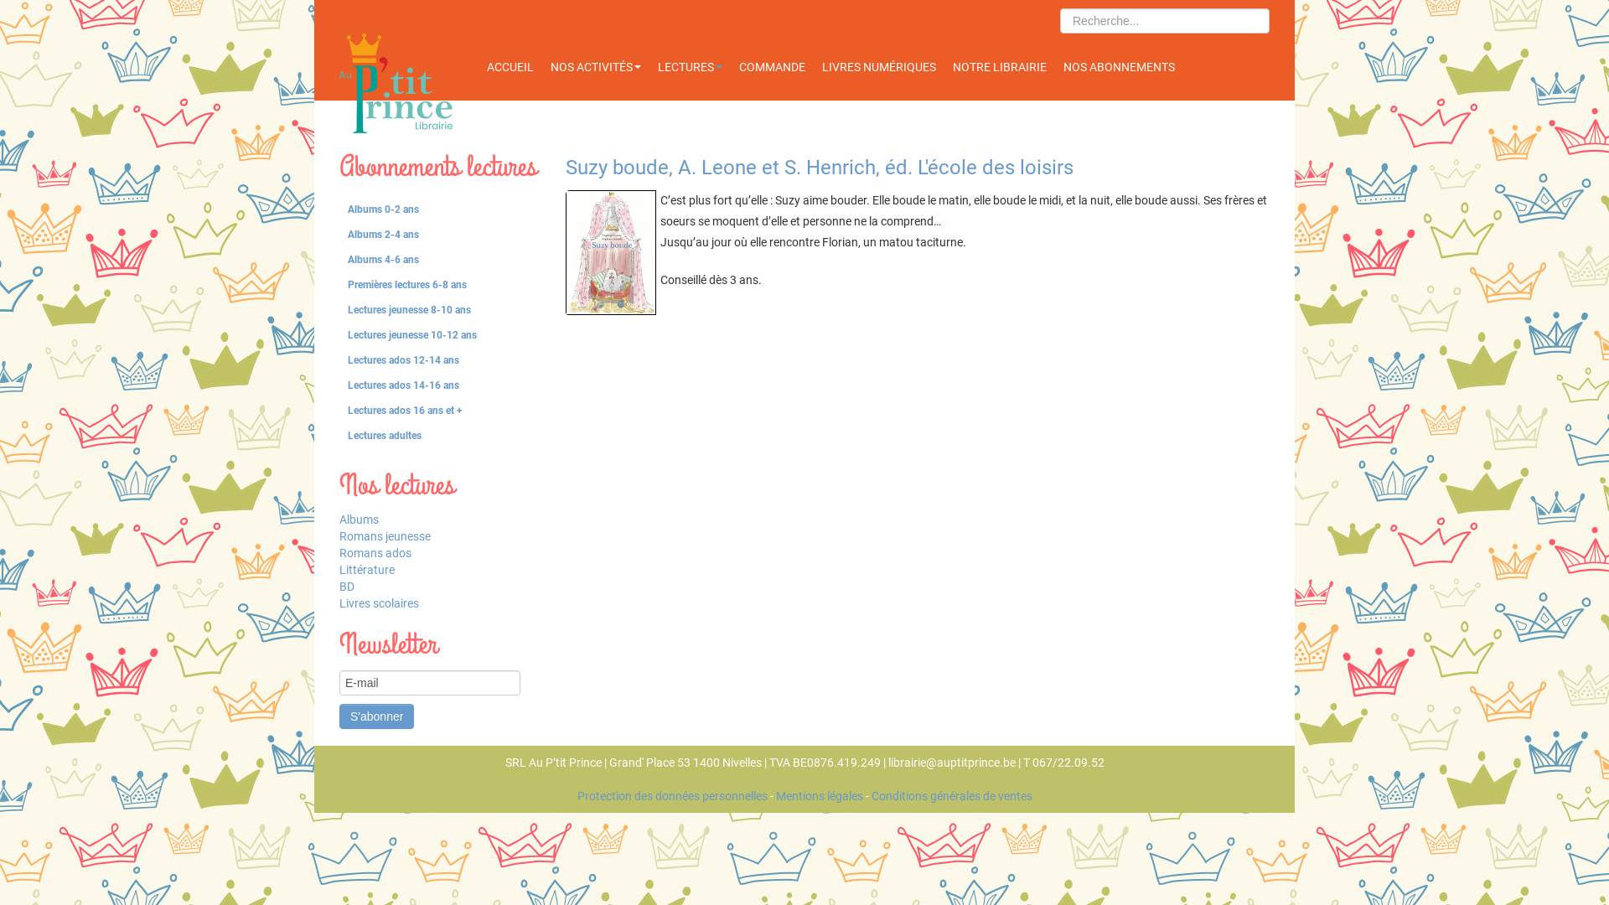 The width and height of the screenshot is (1609, 905). Describe the element at coordinates (440, 603) in the screenshot. I see `Livres scolaires` at that location.